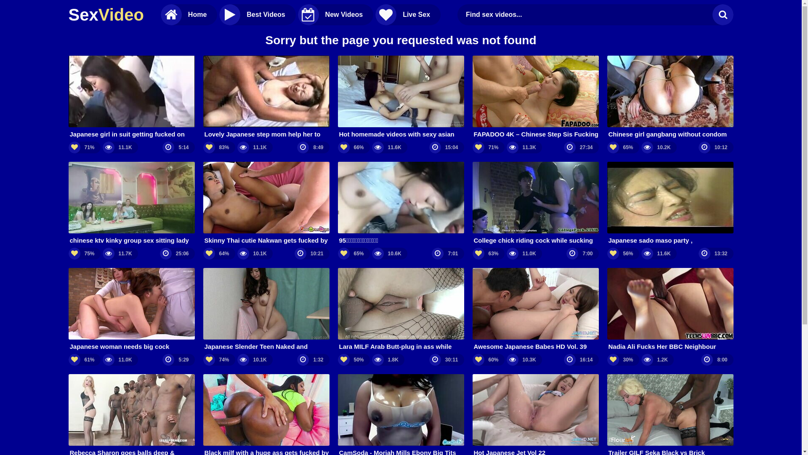  I want to click on Chinese girl gangbang without condom, so click(670, 97).